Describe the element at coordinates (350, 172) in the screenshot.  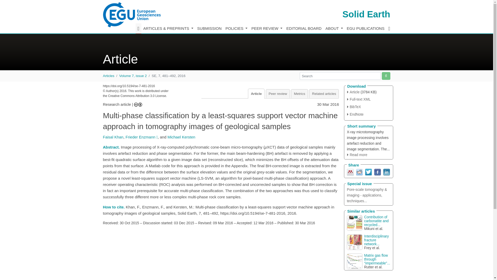
I see `Mendeley` at that location.